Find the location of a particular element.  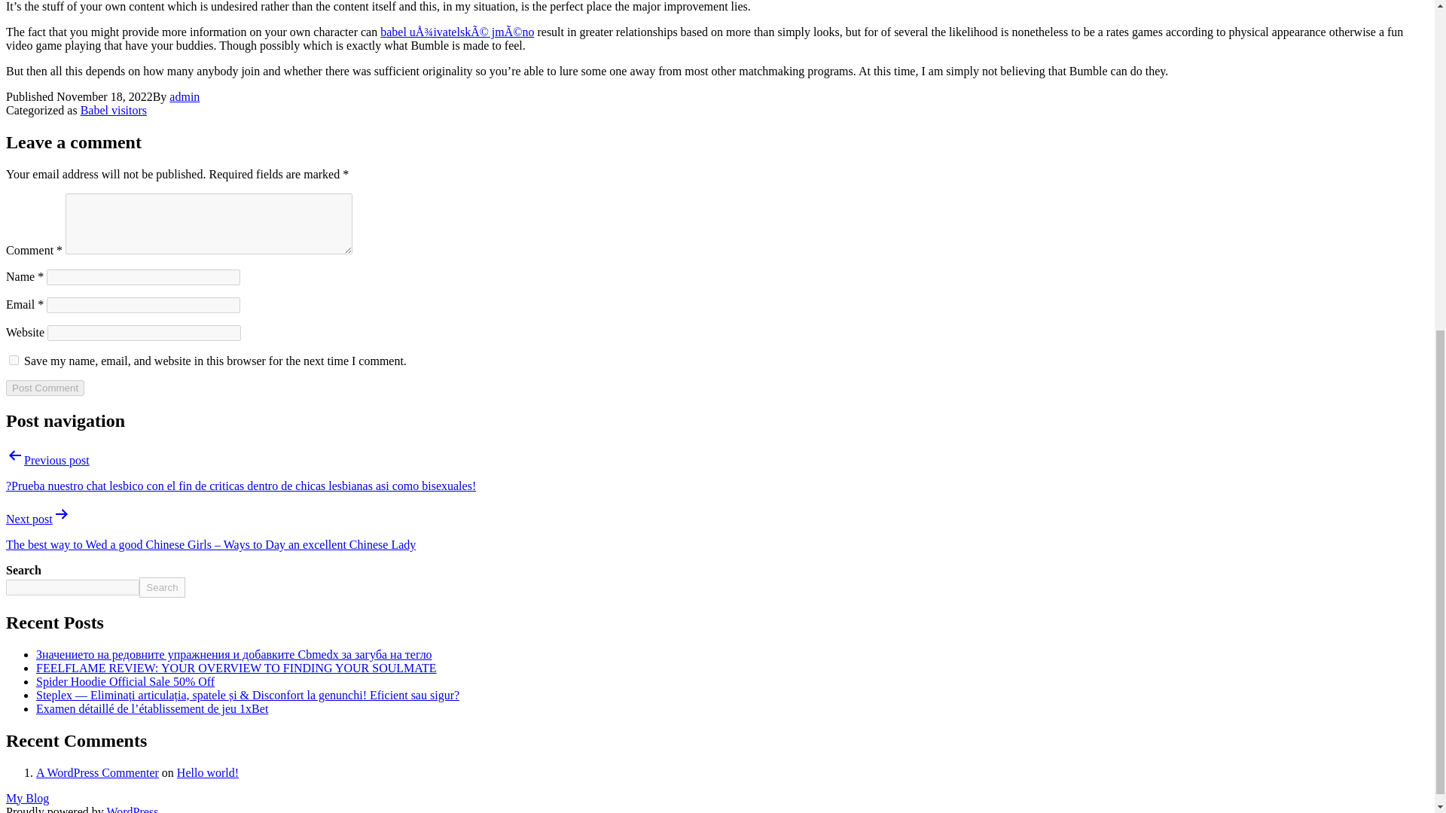

Post Comment is located at coordinates (44, 388).